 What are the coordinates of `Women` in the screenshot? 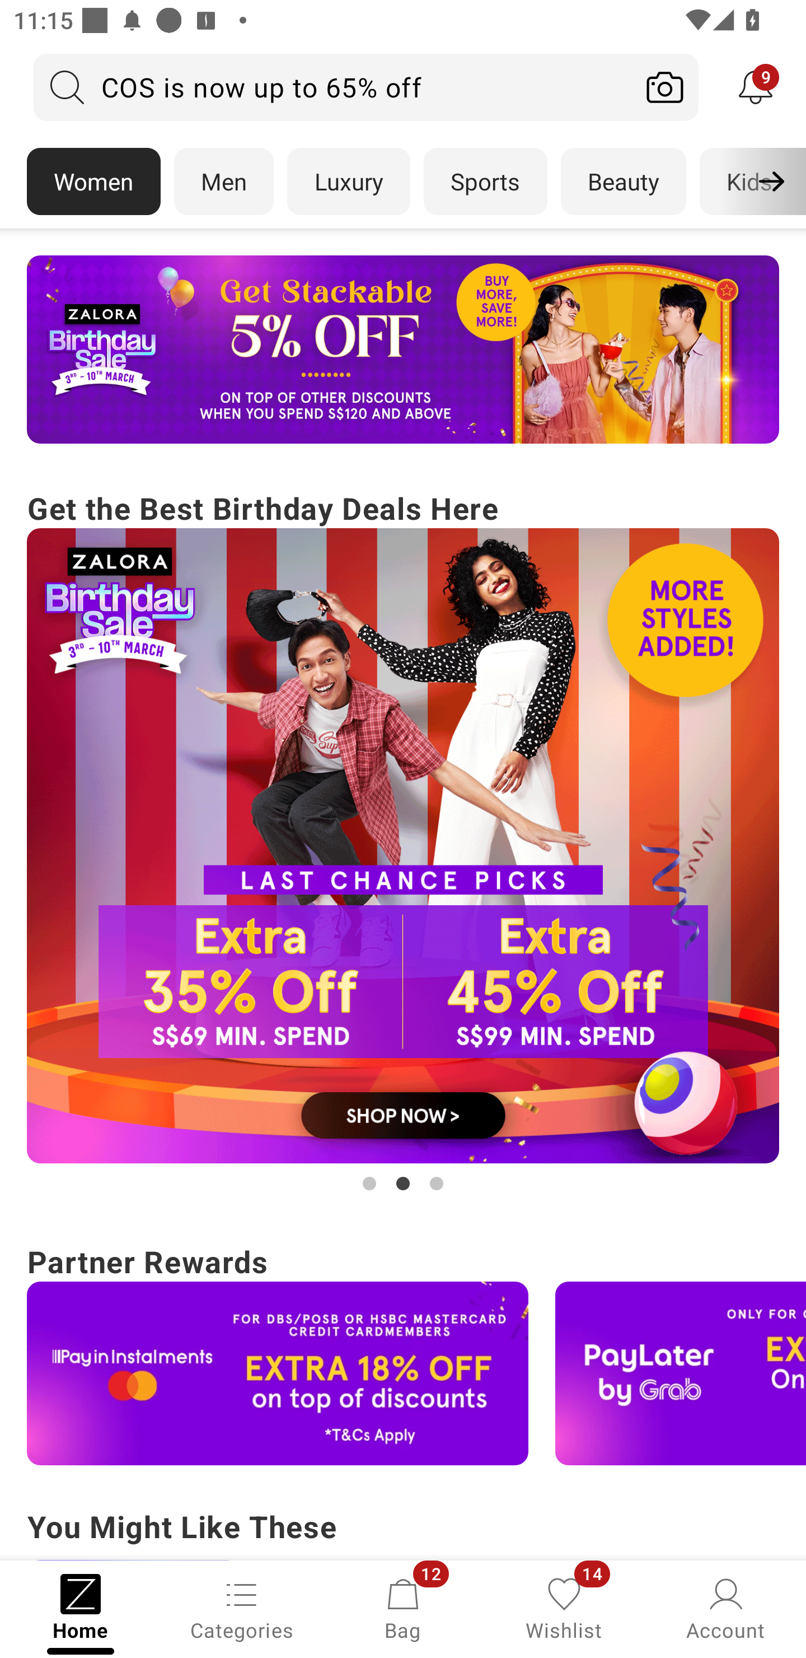 It's located at (93, 181).